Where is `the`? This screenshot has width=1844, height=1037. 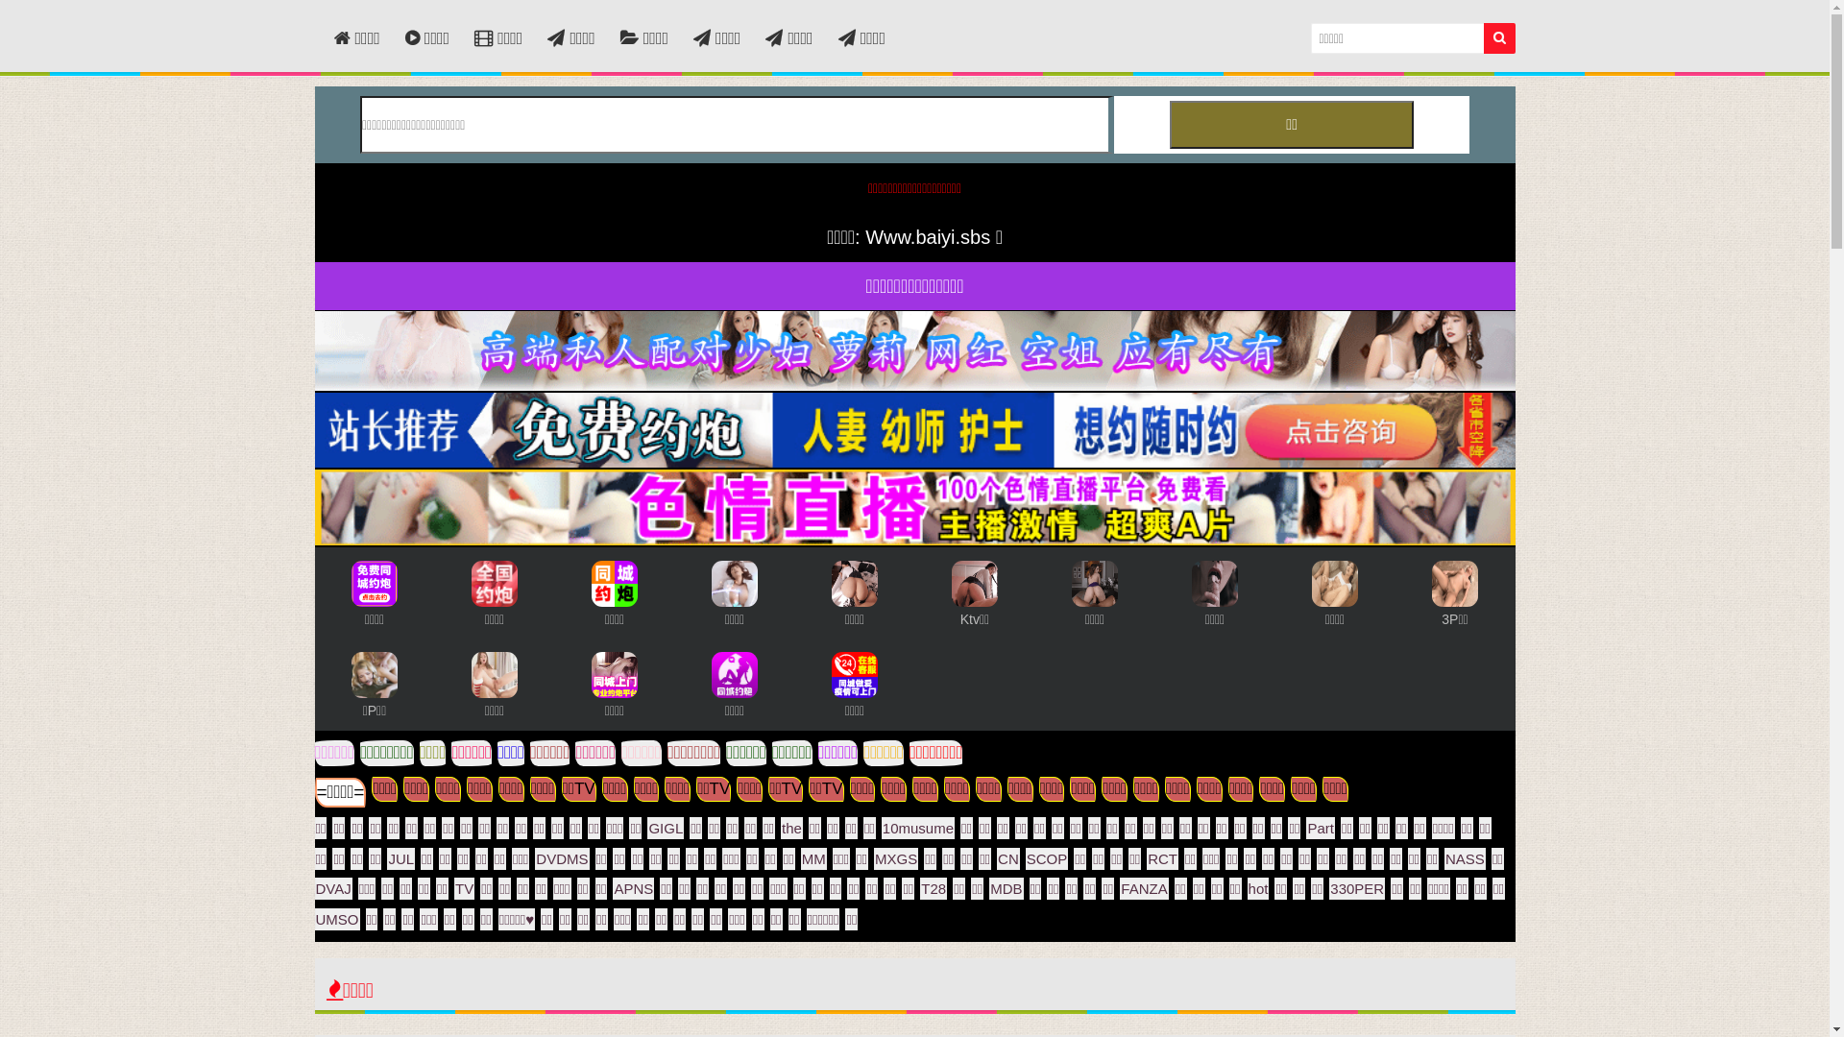
the is located at coordinates (795, 826).